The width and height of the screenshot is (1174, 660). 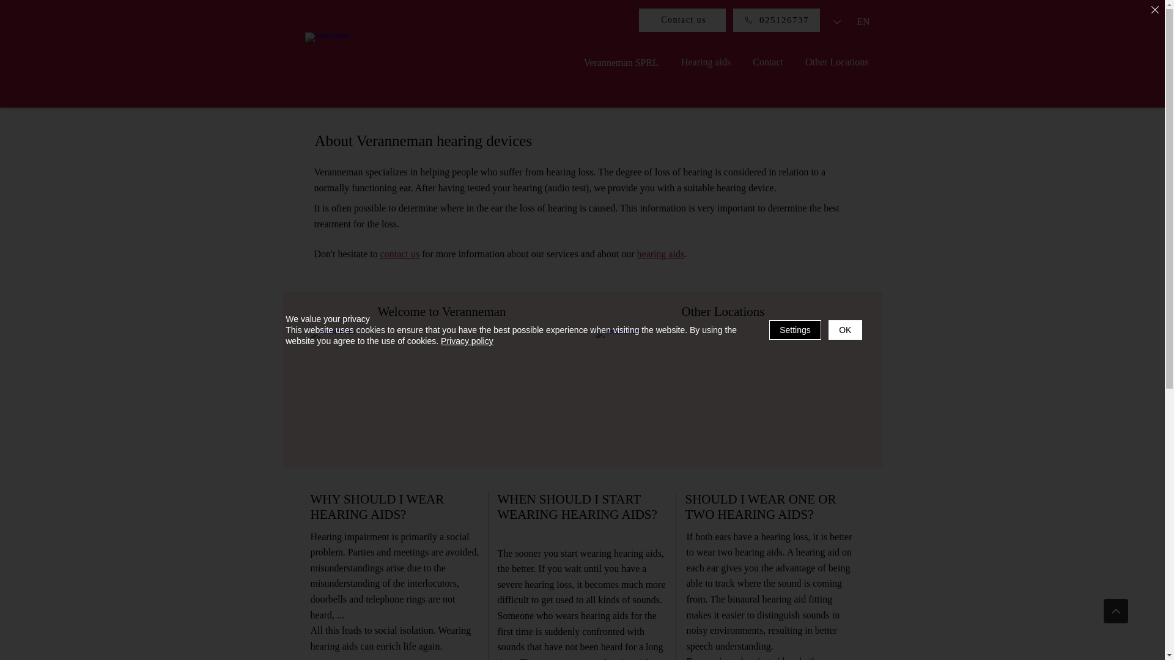 What do you see at coordinates (706, 62) in the screenshot?
I see `Hearing aids` at bounding box center [706, 62].